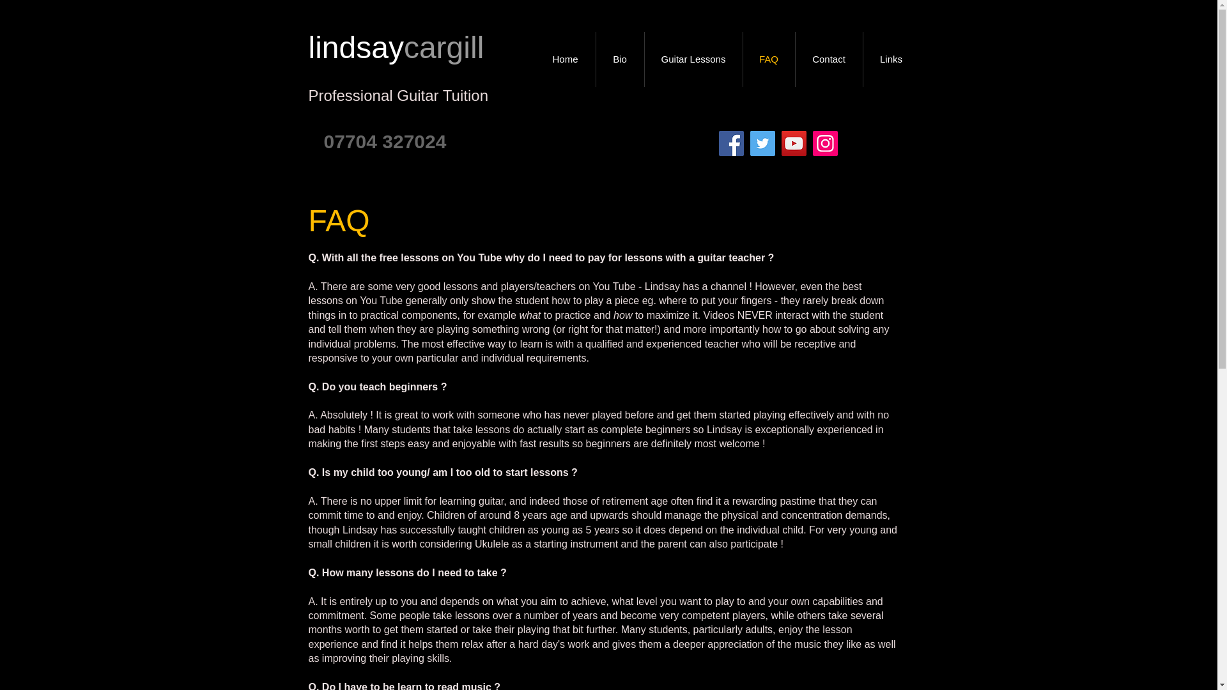 The image size is (1227, 690). What do you see at coordinates (565, 59) in the screenshot?
I see `Home` at bounding box center [565, 59].